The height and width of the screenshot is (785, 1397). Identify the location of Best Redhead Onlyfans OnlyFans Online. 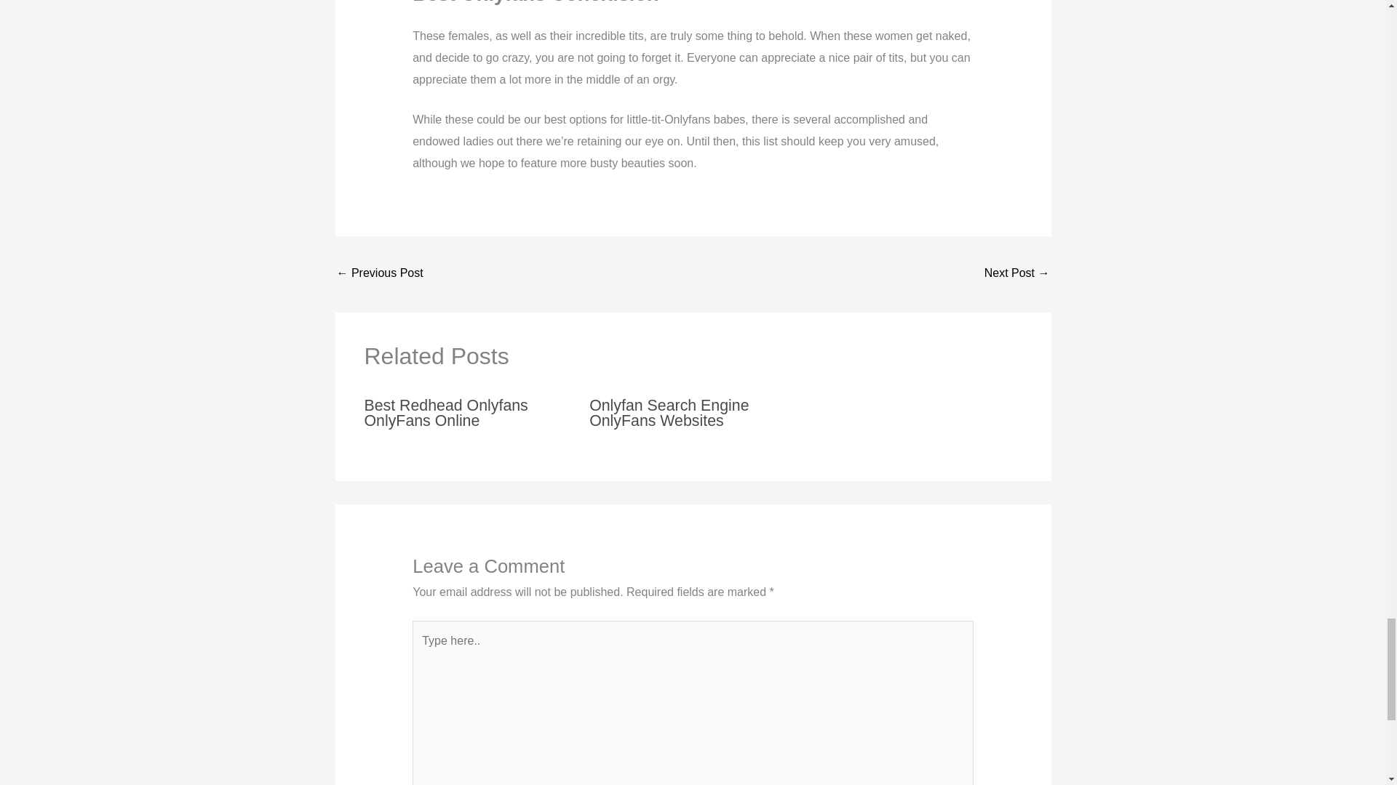
(445, 413).